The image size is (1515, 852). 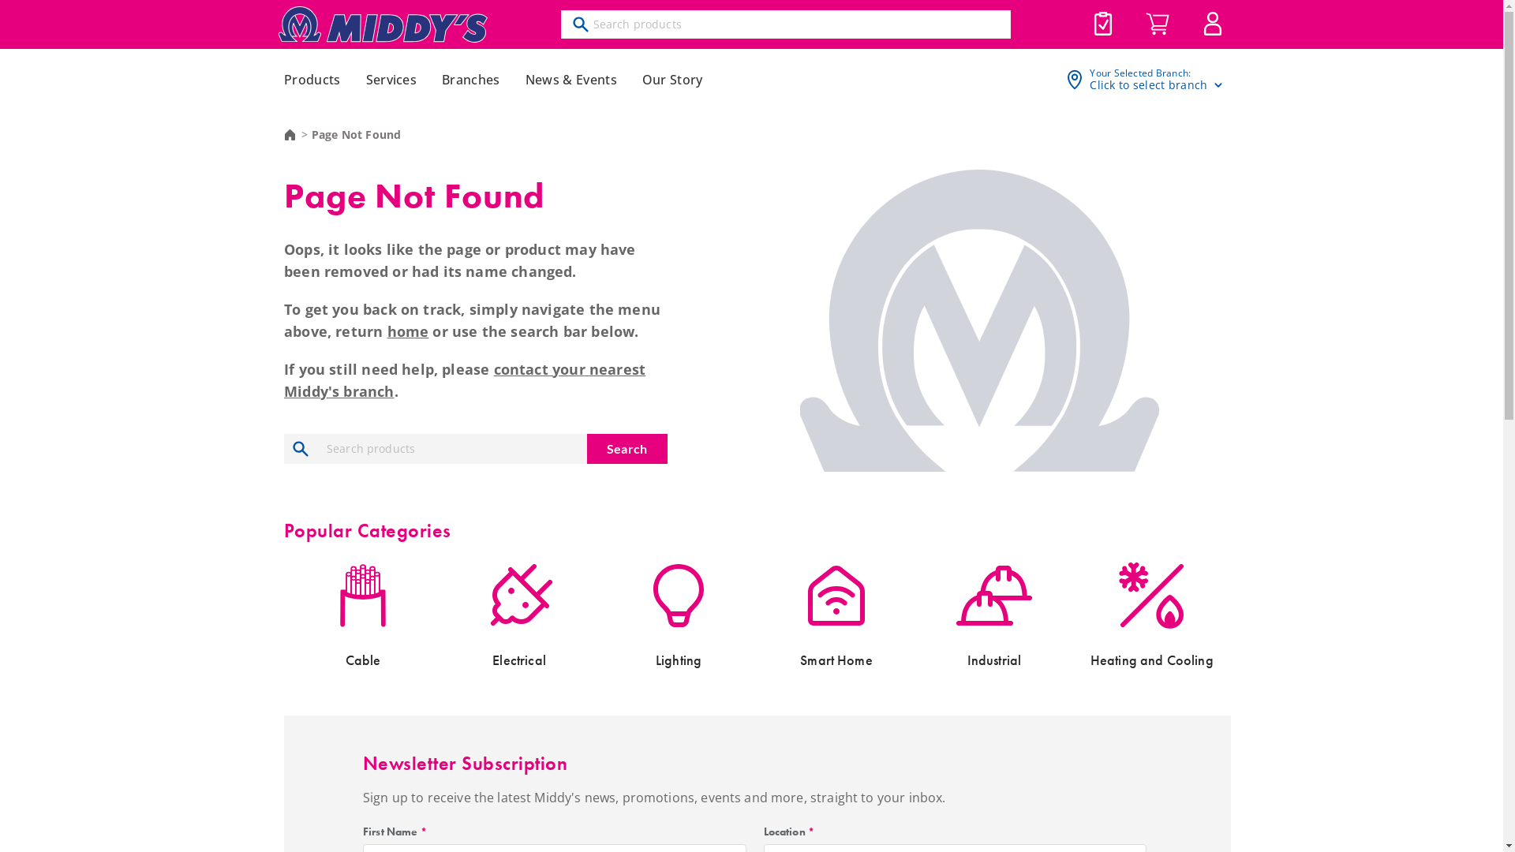 What do you see at coordinates (1157, 85) in the screenshot?
I see `Click to select branch` at bounding box center [1157, 85].